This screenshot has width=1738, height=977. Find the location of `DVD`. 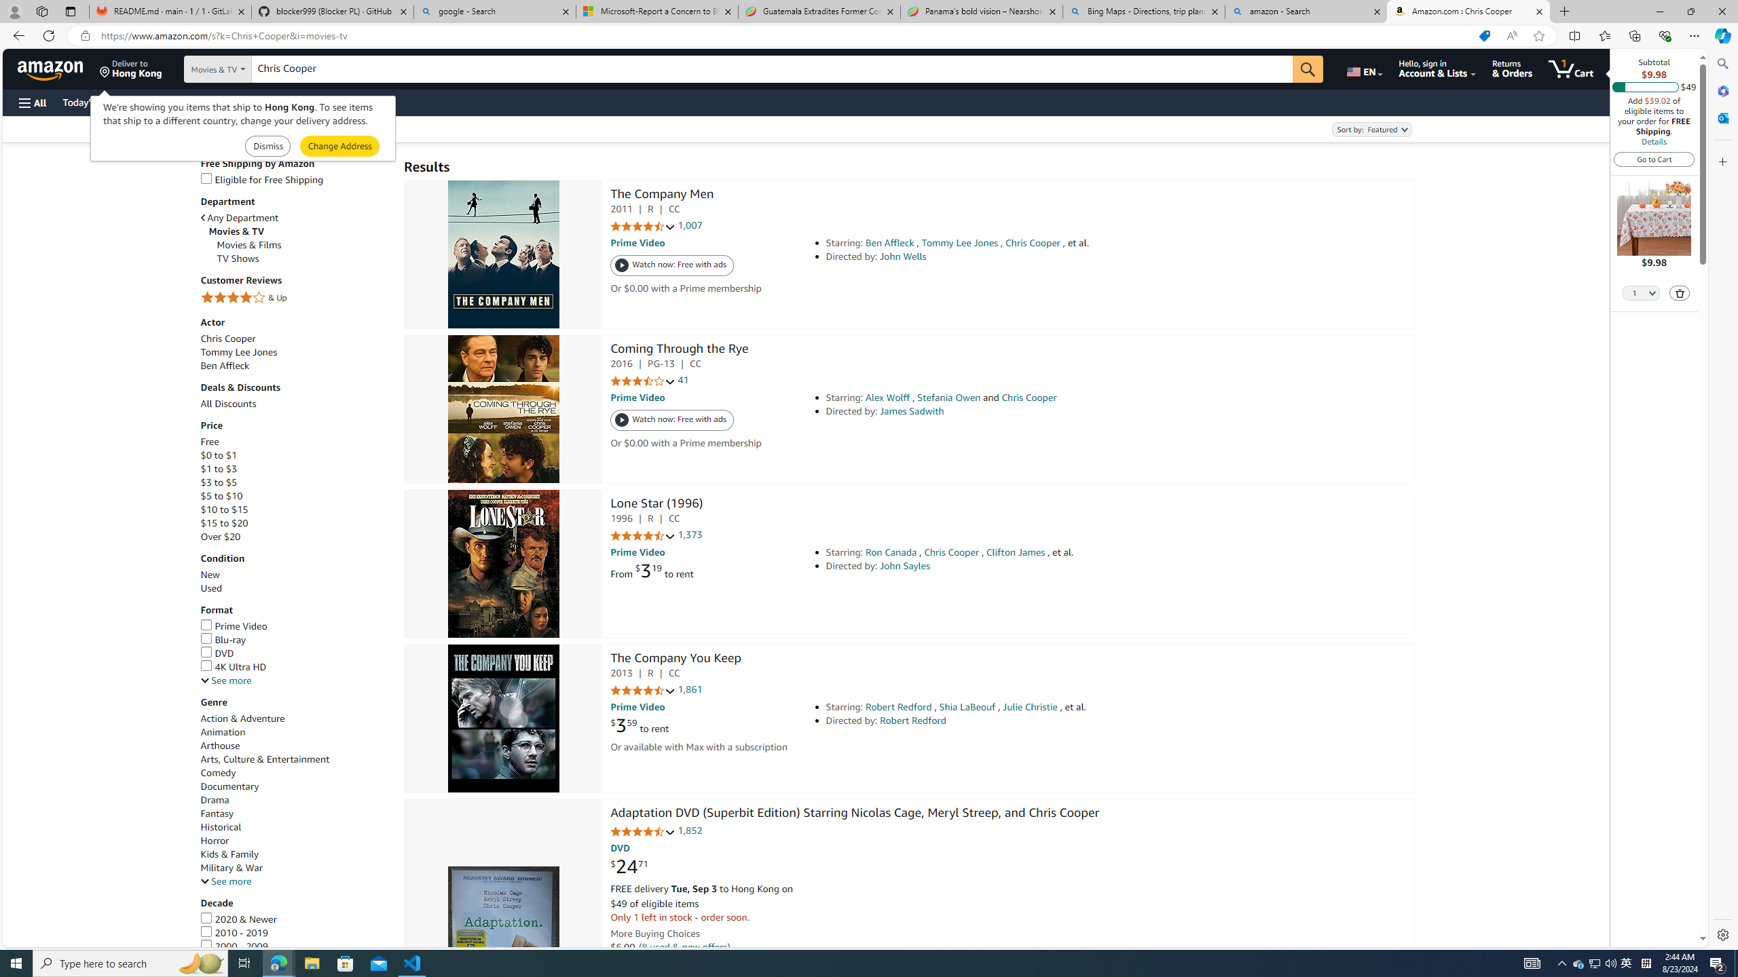

DVD is located at coordinates (295, 653).